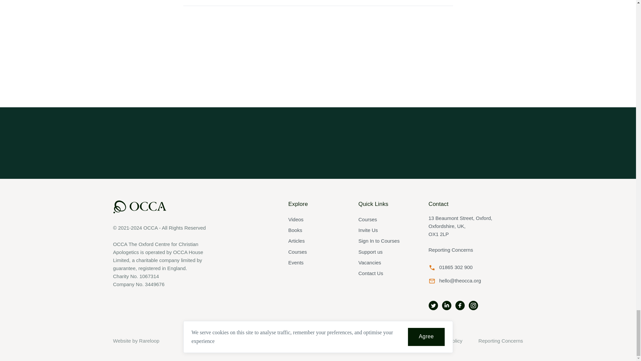  I want to click on Articles, so click(318, 241).